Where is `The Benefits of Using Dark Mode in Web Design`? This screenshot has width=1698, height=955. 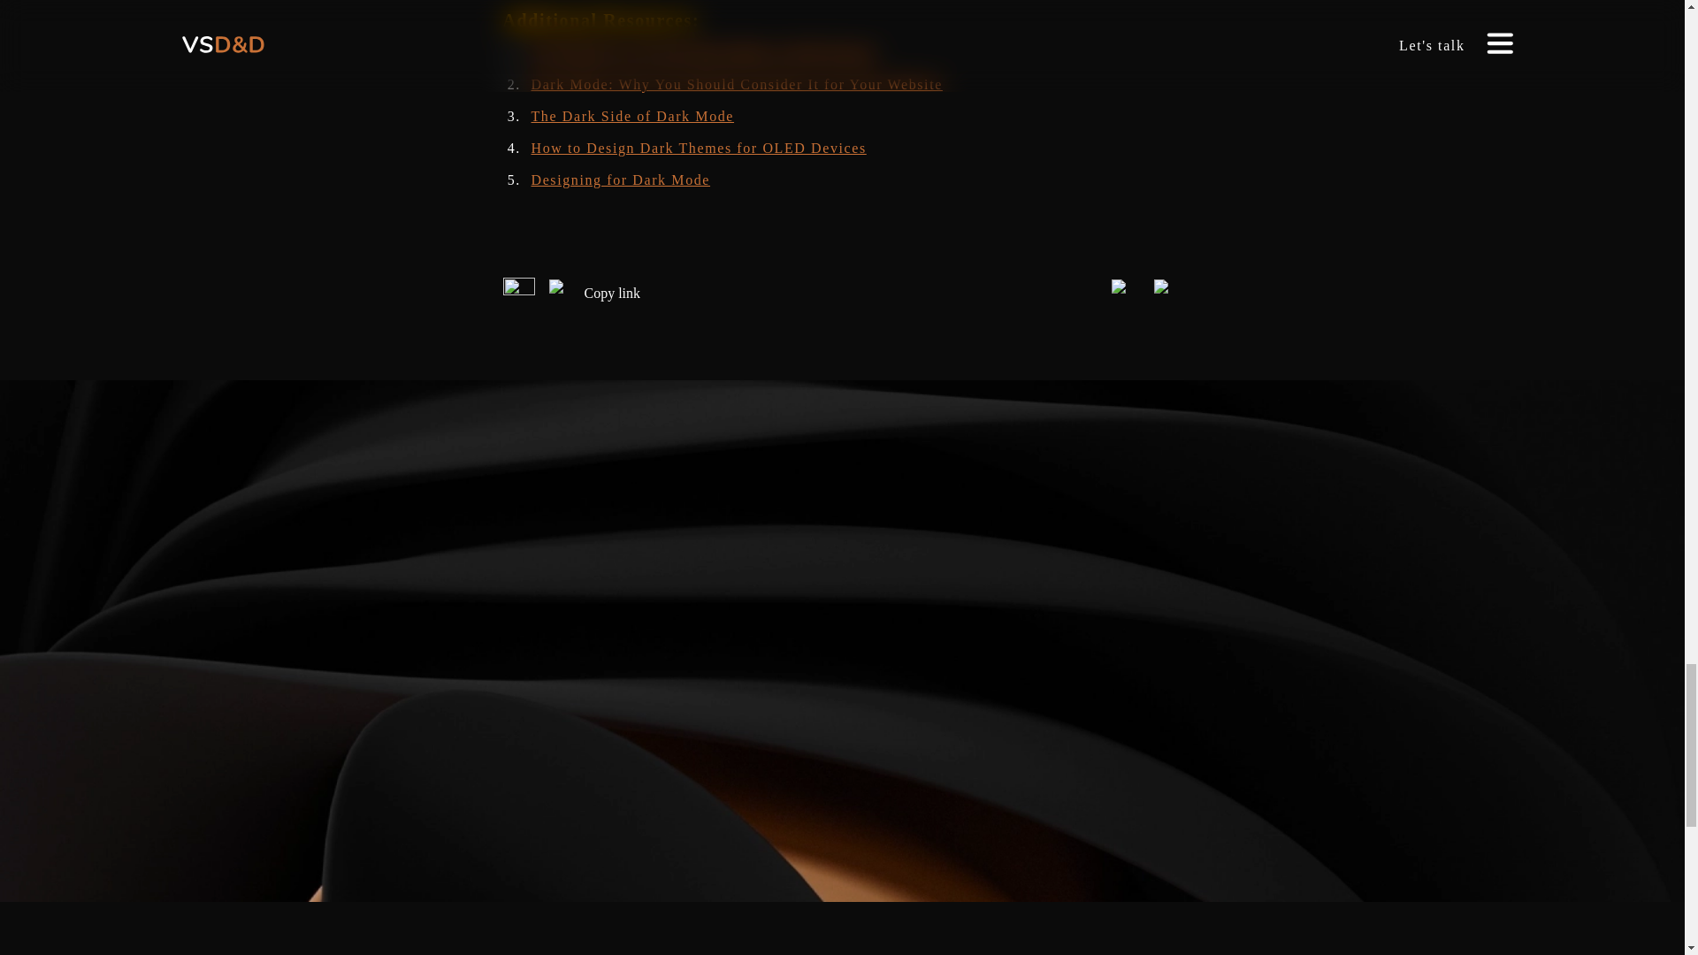
The Benefits of Using Dark Mode in Web Design is located at coordinates (702, 52).